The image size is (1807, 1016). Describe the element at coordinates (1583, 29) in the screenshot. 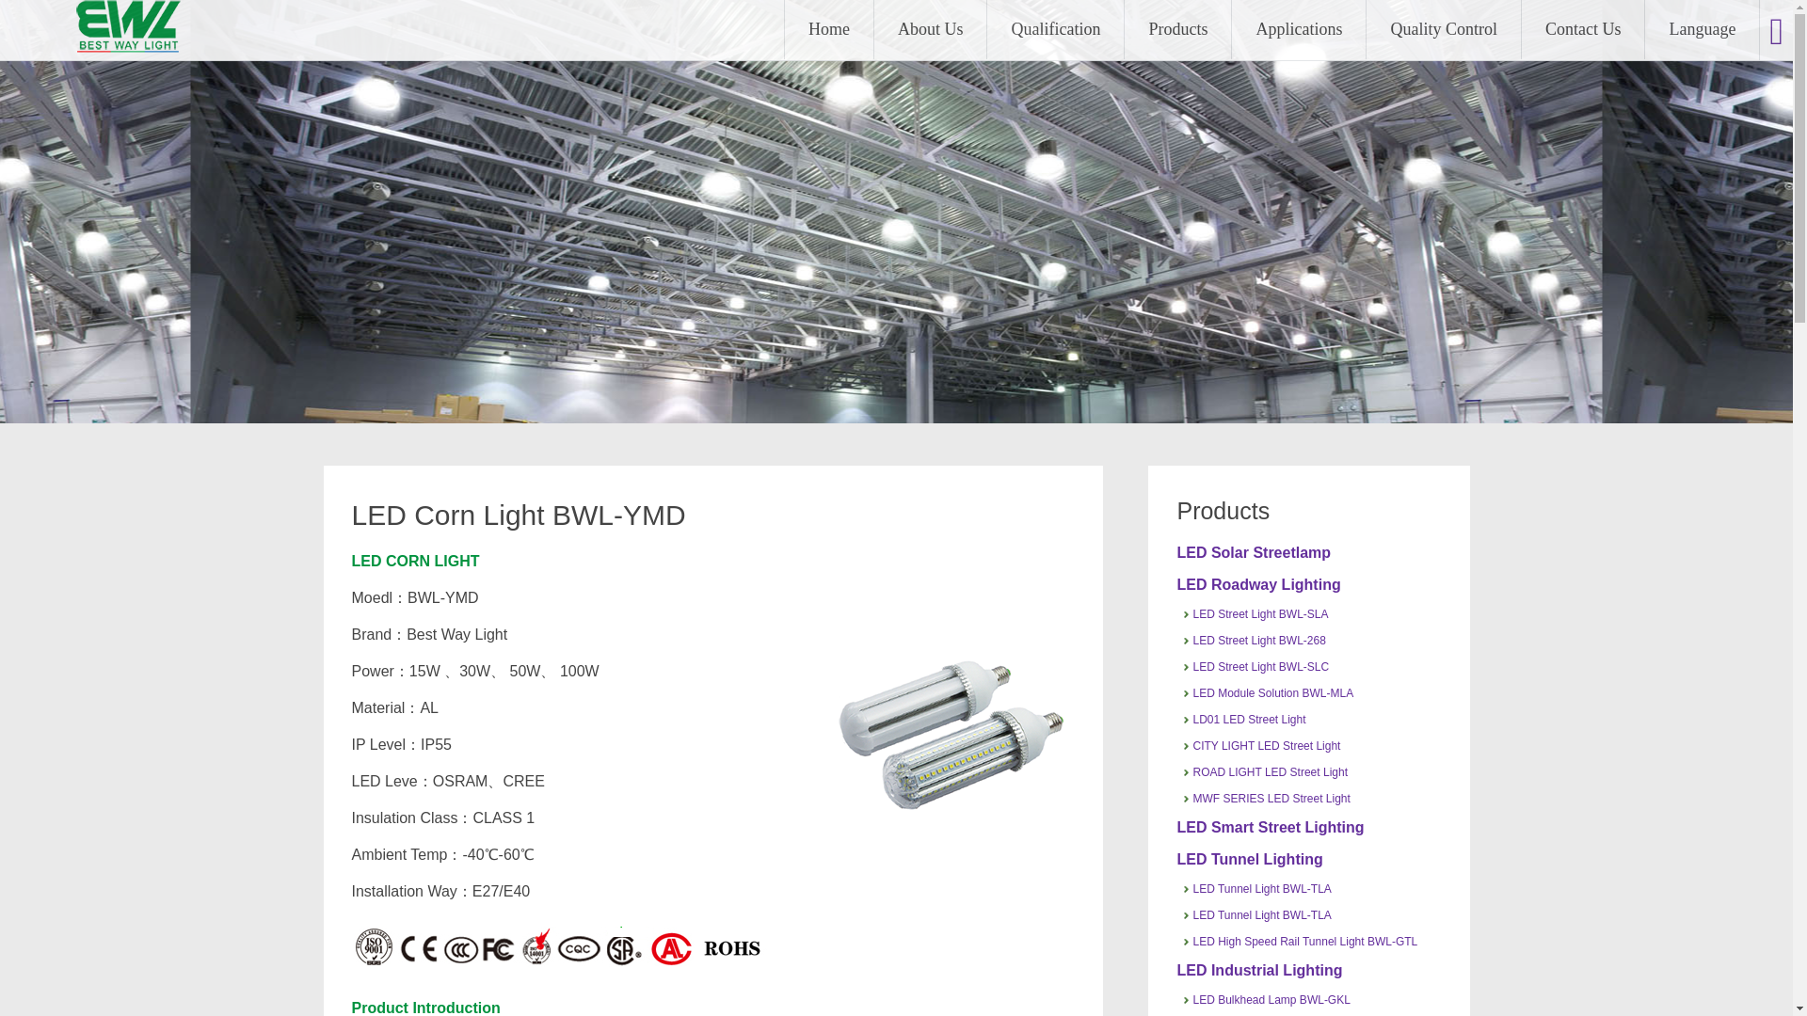

I see `Contact Us` at that location.